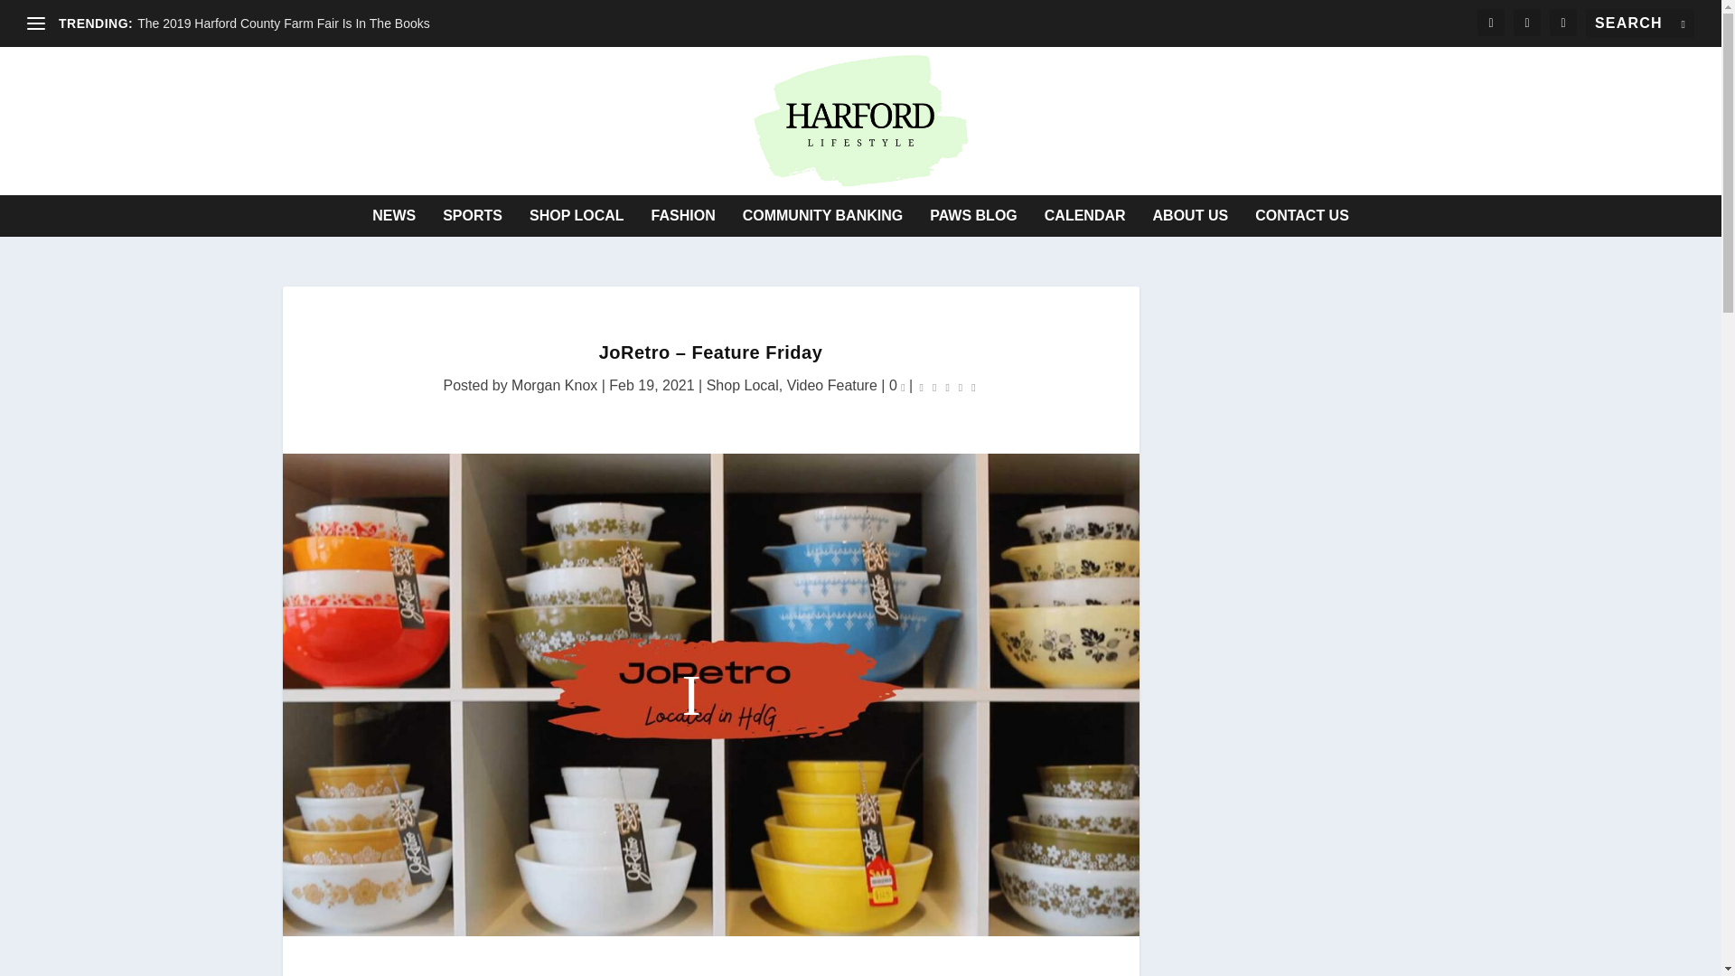 Image resolution: width=1735 pixels, height=976 pixels. Describe the element at coordinates (1301, 216) in the screenshot. I see `CONTACT US` at that location.